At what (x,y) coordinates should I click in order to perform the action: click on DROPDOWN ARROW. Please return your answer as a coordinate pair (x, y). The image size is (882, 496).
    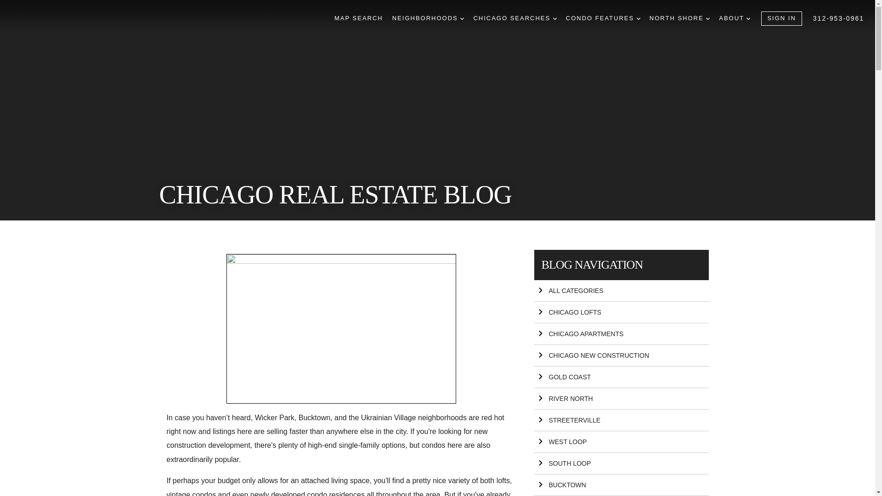
    Looking at the image, I should click on (708, 18).